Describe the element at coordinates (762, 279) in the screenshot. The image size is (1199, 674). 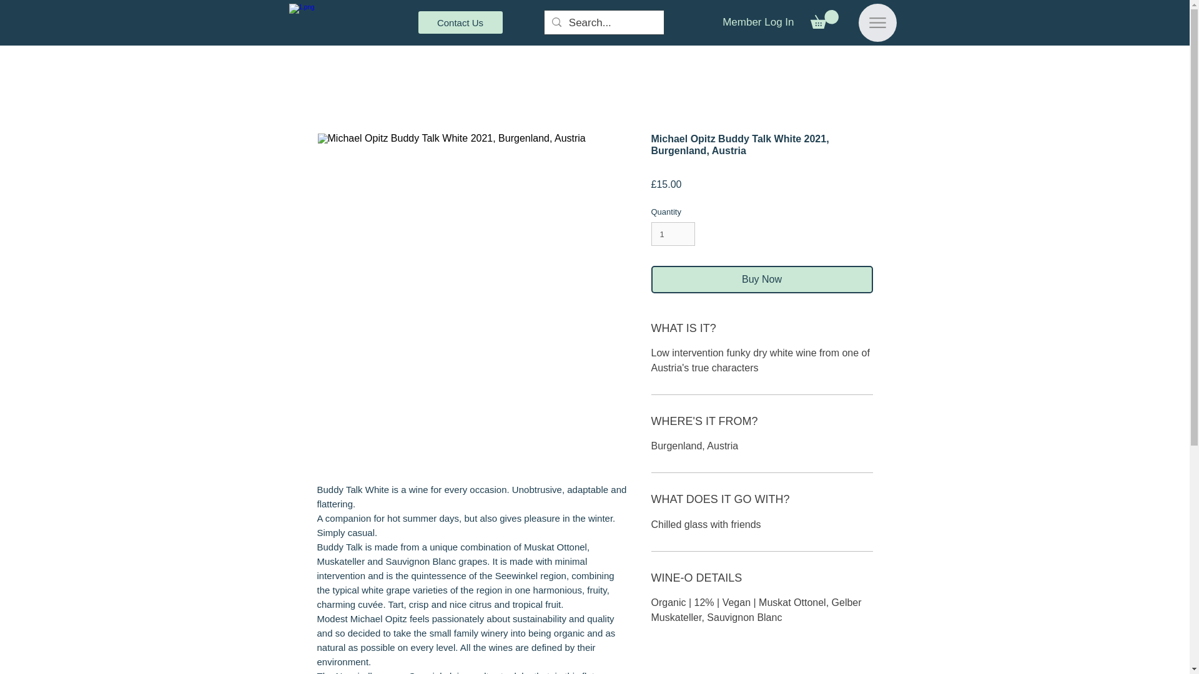
I see `Buy Now` at that location.